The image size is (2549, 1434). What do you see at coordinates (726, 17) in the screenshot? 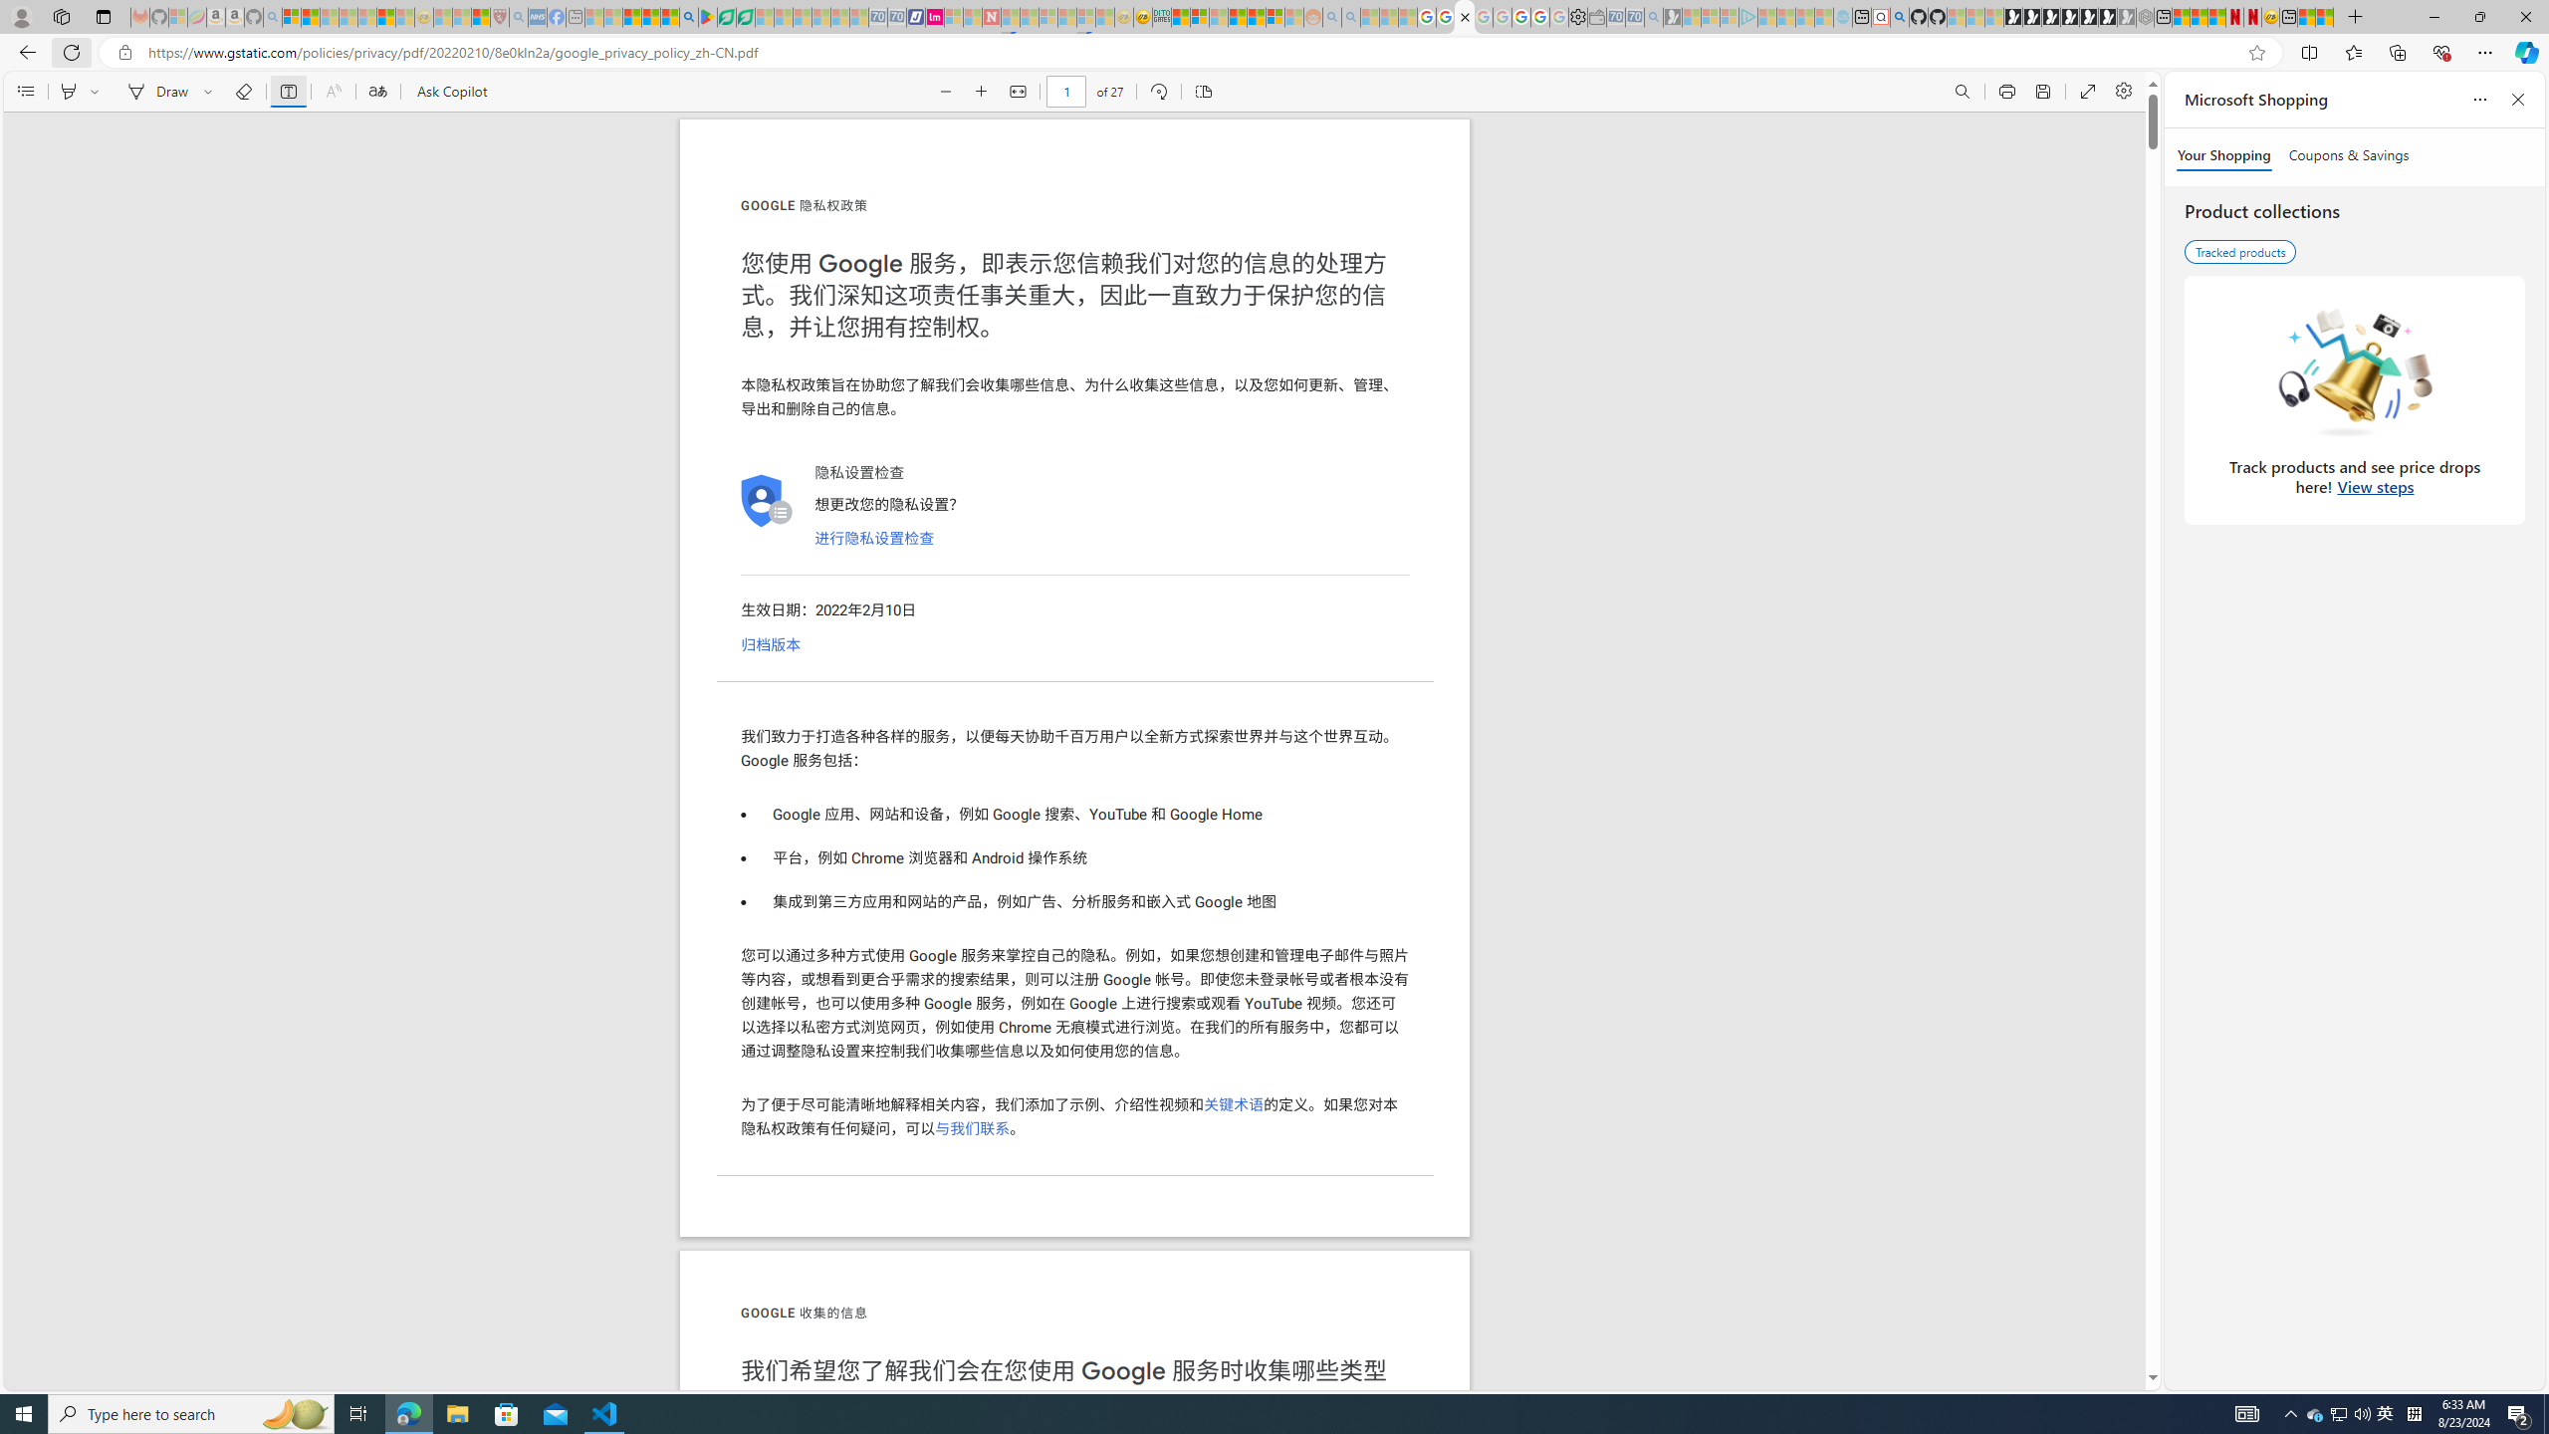
I see `Terms of Use Agreement` at bounding box center [726, 17].